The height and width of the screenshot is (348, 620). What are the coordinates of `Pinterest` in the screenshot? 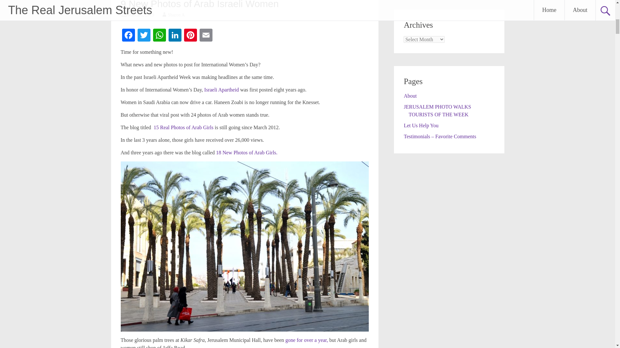 It's located at (191, 35).